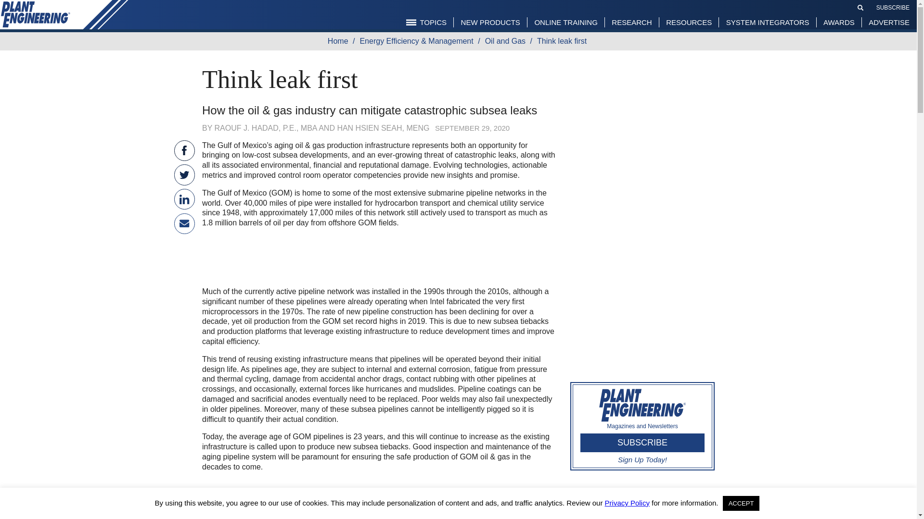  I want to click on RESOURCES, so click(688, 22).